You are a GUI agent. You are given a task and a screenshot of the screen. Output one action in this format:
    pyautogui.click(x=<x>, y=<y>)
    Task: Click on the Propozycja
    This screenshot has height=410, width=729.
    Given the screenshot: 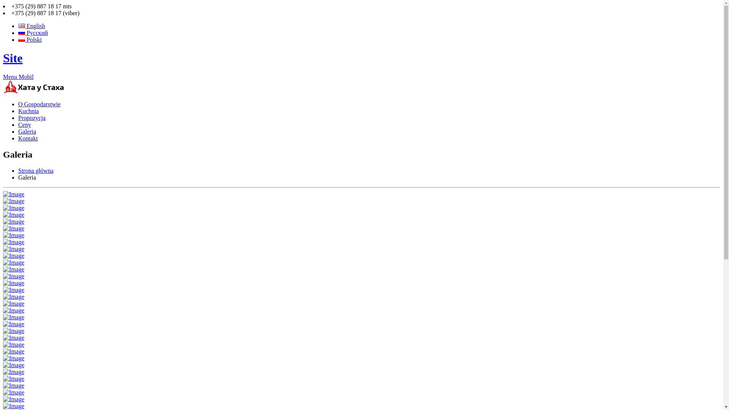 What is the action you would take?
    pyautogui.click(x=32, y=118)
    